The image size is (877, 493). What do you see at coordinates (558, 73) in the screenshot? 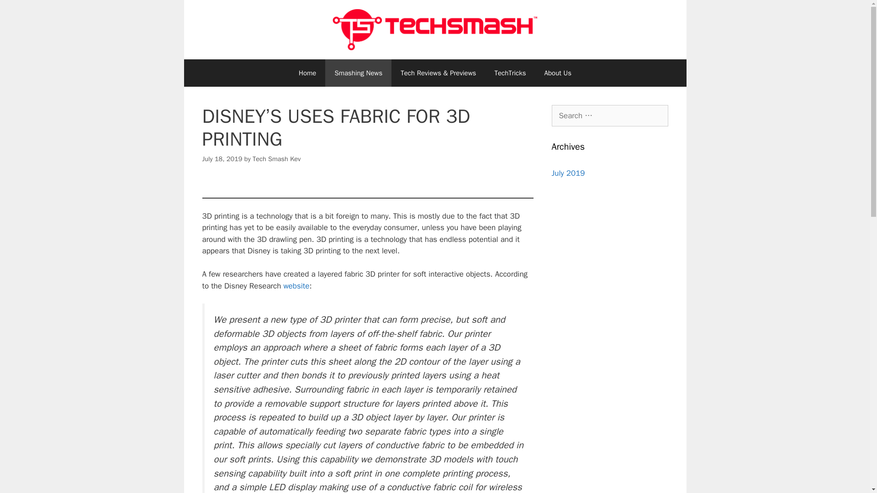
I see `About Us` at bounding box center [558, 73].